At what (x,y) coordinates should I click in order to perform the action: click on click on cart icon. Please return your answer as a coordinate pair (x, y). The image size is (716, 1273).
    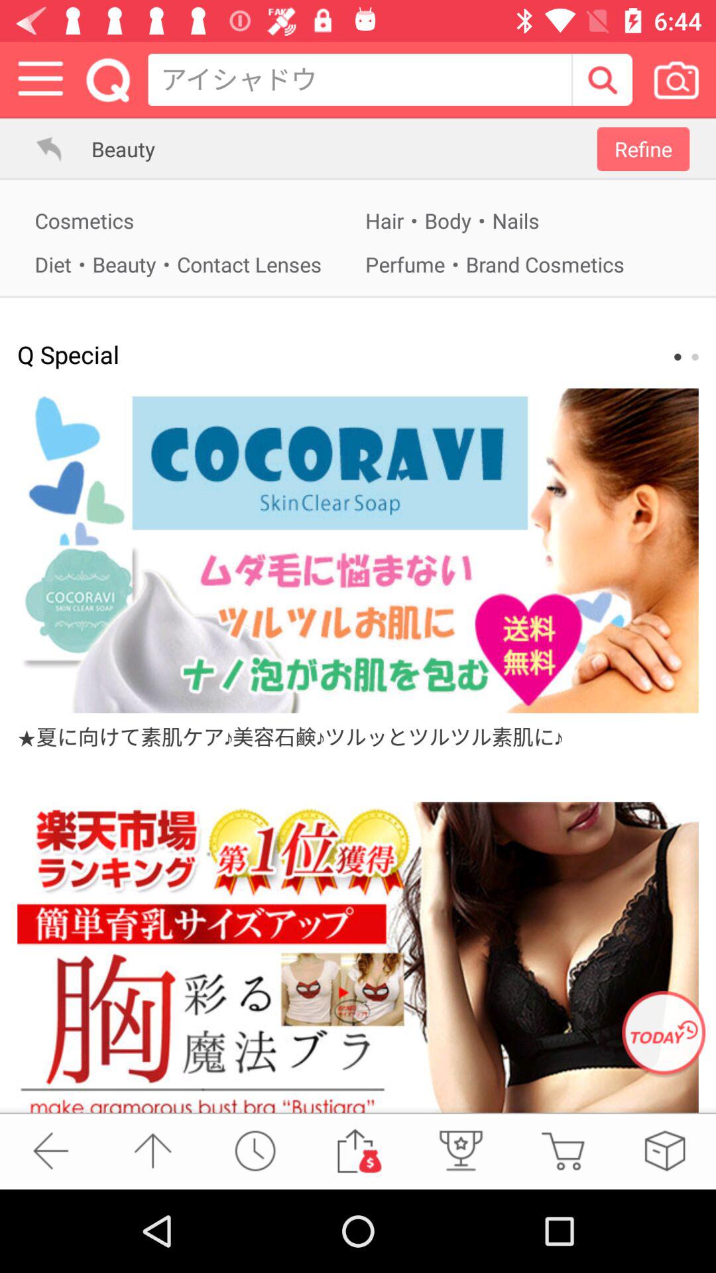
    Looking at the image, I should click on (562, 1151).